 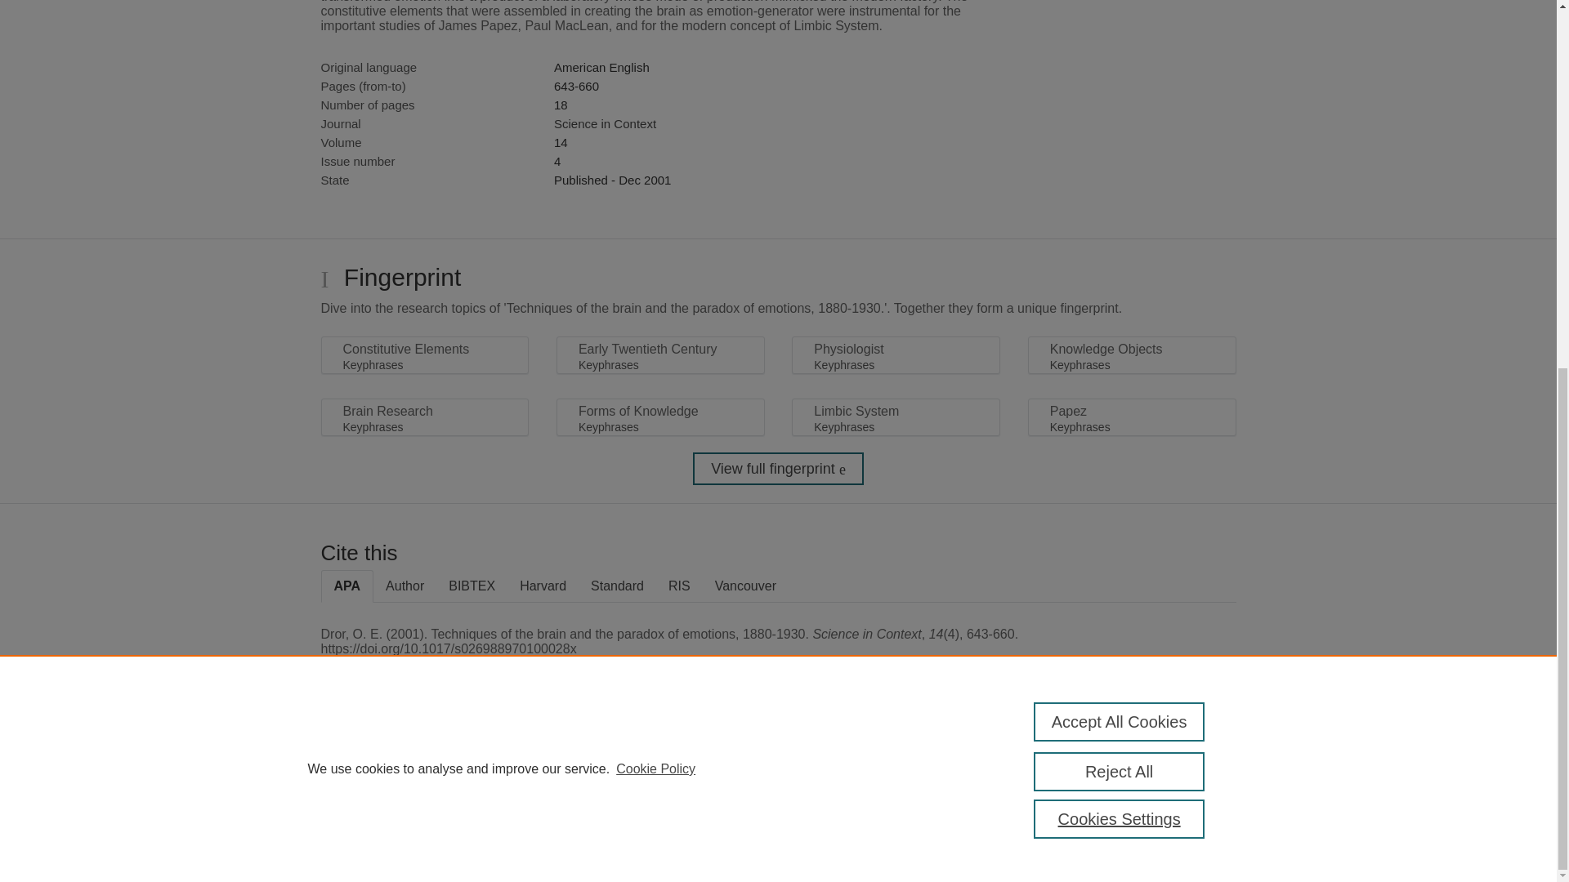 What do you see at coordinates (546, 784) in the screenshot?
I see `Elsevier B.V.` at bounding box center [546, 784].